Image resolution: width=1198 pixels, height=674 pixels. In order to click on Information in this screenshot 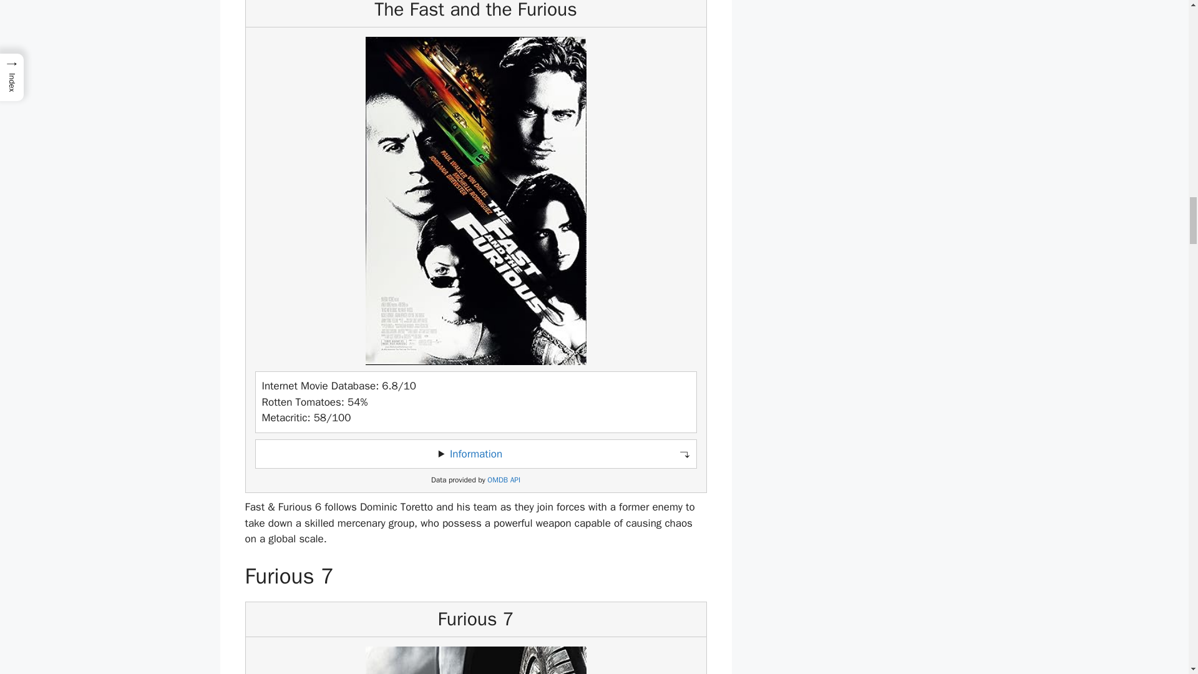, I will do `click(475, 454)`.